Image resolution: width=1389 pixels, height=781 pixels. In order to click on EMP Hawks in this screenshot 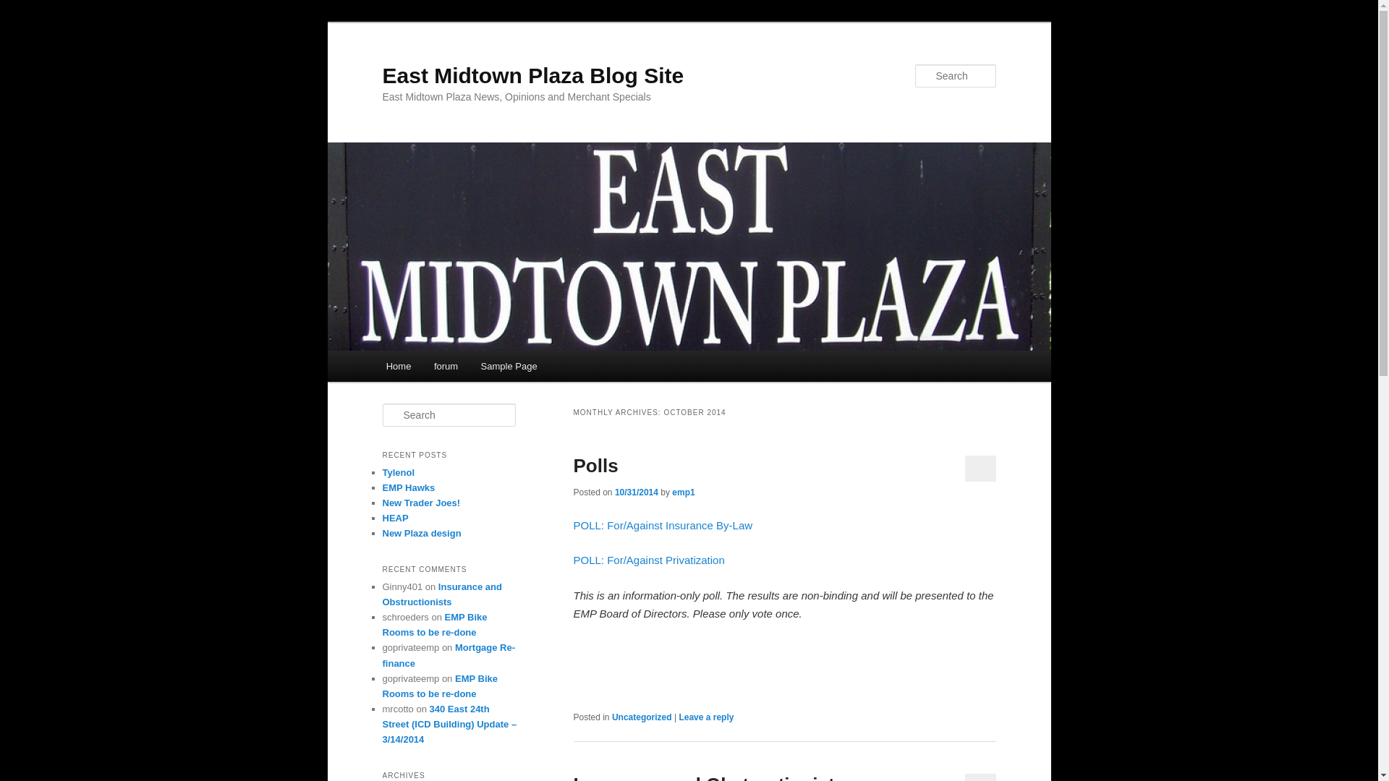, I will do `click(408, 487)`.